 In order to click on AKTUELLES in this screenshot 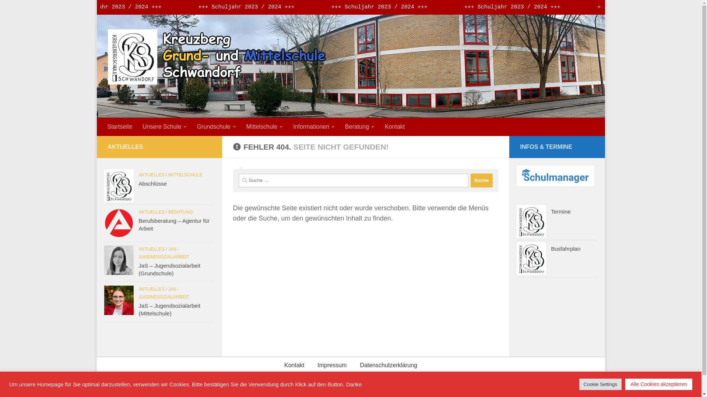, I will do `click(151, 212)`.